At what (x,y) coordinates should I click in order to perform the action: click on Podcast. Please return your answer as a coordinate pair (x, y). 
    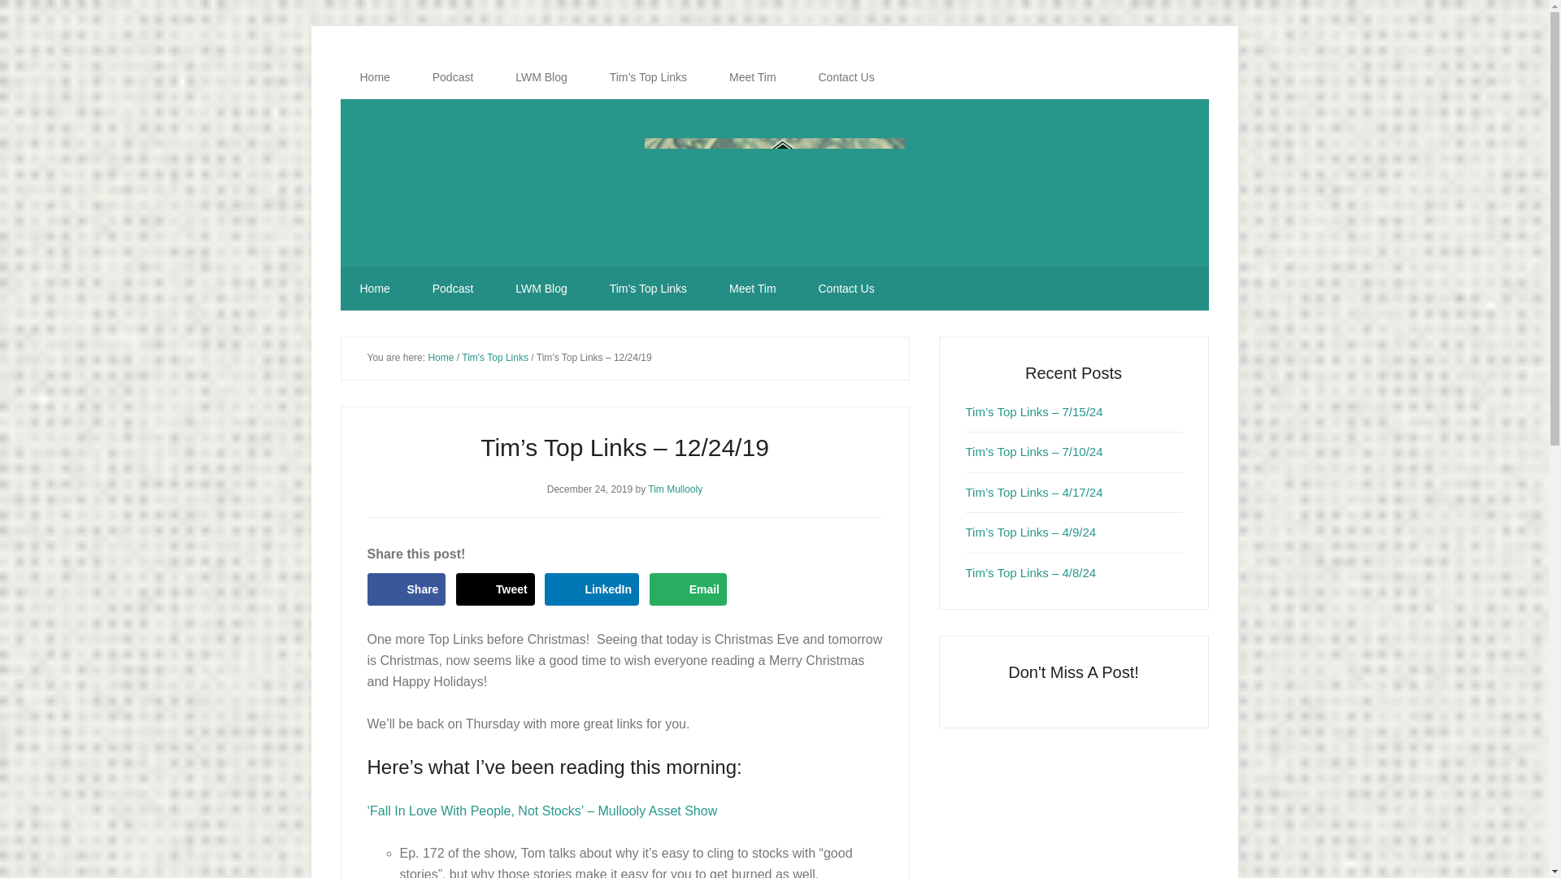
    Looking at the image, I should click on (453, 289).